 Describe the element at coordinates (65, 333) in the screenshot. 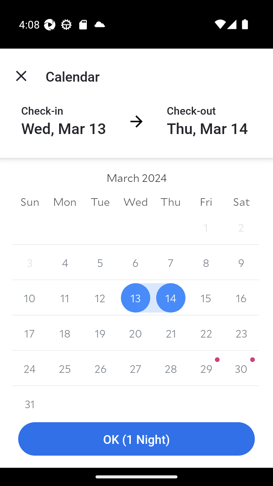

I see `18 18 March 2024` at that location.